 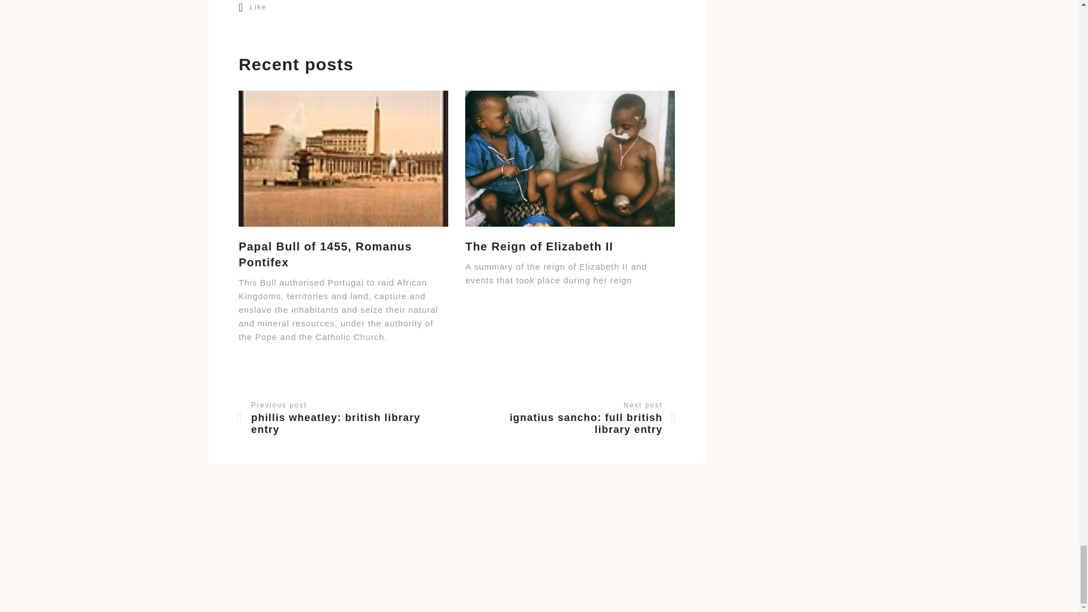 I want to click on Papal Bull of 1455, Romanus Pontifex, so click(x=343, y=254).